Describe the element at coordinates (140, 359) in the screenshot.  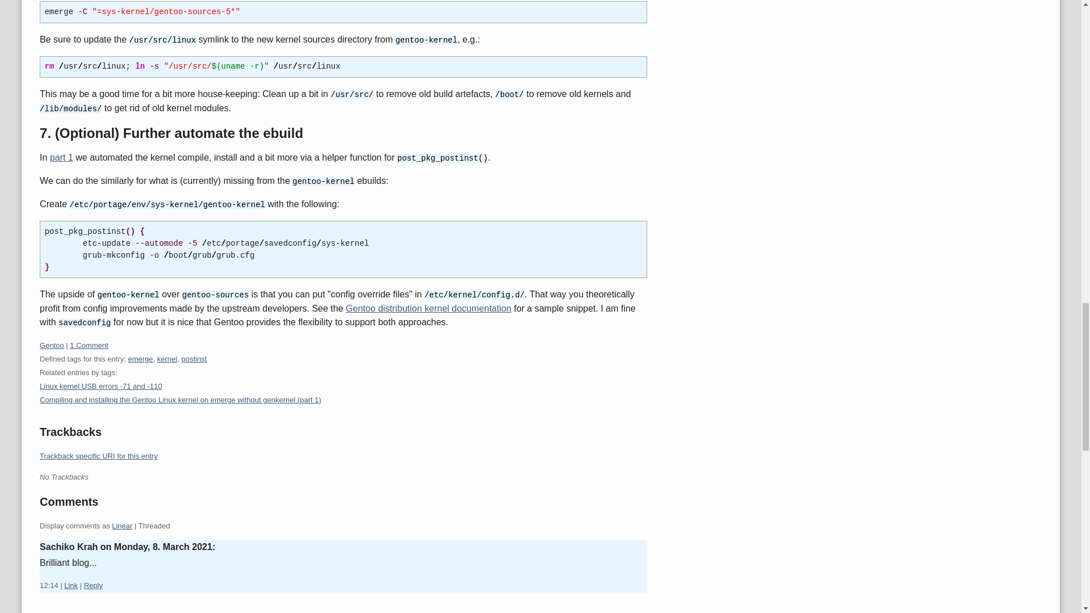
I see `emerge` at that location.